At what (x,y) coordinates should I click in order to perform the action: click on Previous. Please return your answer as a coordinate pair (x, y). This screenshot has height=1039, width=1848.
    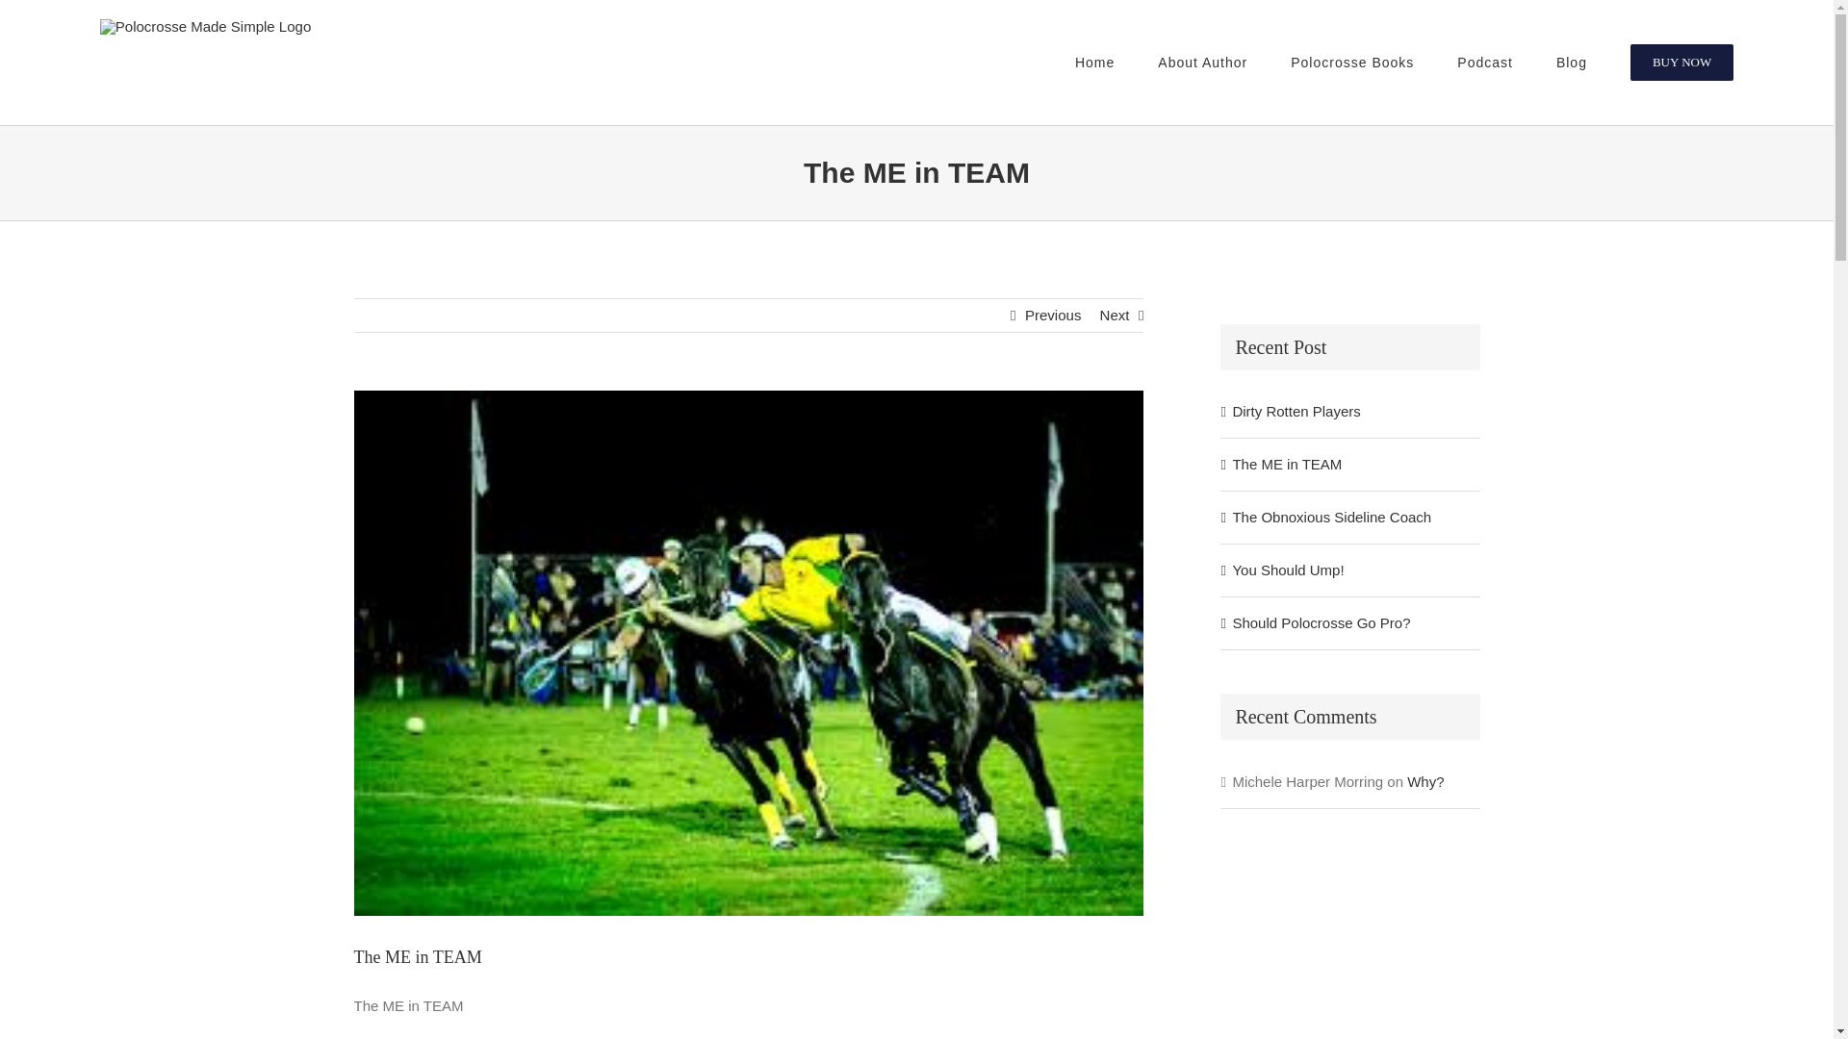
    Looking at the image, I should click on (1053, 316).